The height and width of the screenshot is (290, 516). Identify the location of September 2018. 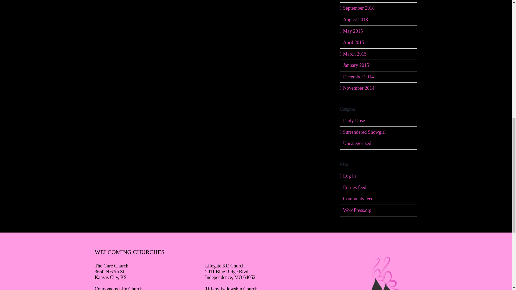
(359, 8).